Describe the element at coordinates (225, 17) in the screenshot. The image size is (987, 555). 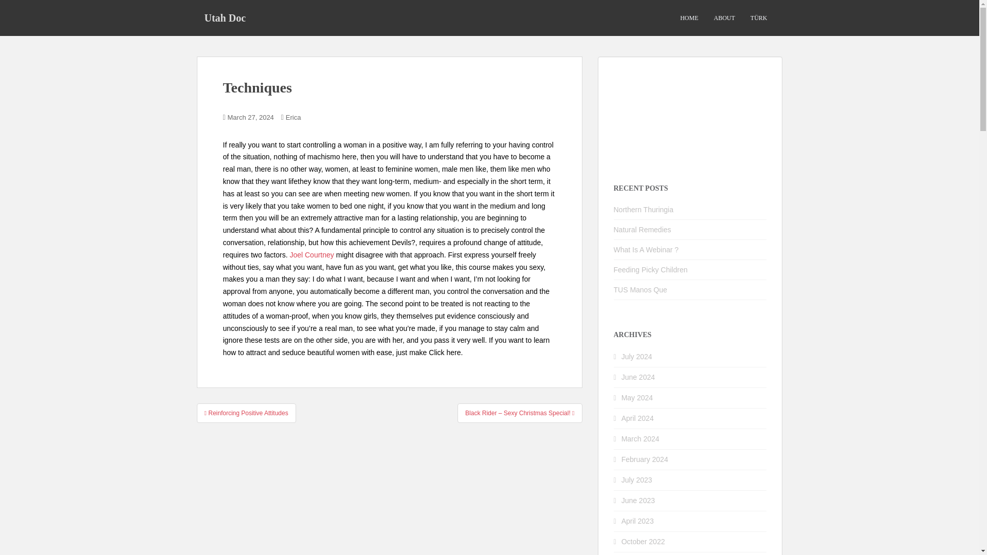
I see `Utah Doc` at that location.